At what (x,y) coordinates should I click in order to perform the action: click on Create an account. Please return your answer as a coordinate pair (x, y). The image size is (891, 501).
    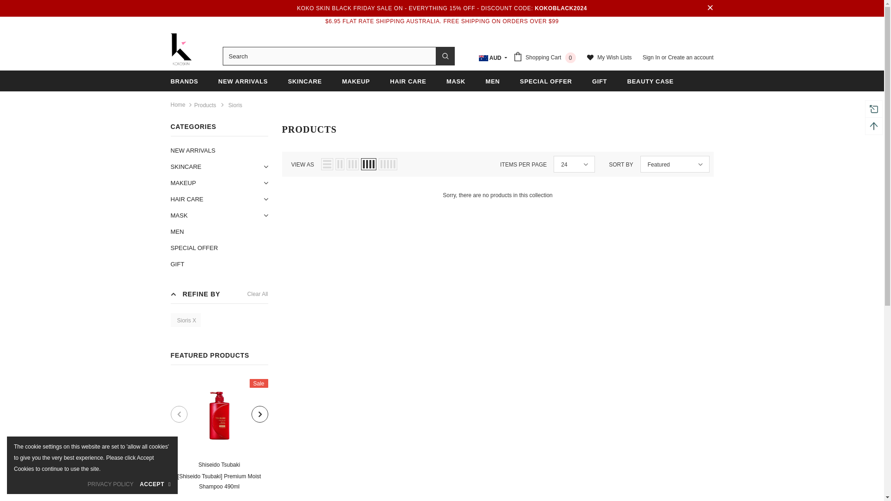
    Looking at the image, I should click on (691, 57).